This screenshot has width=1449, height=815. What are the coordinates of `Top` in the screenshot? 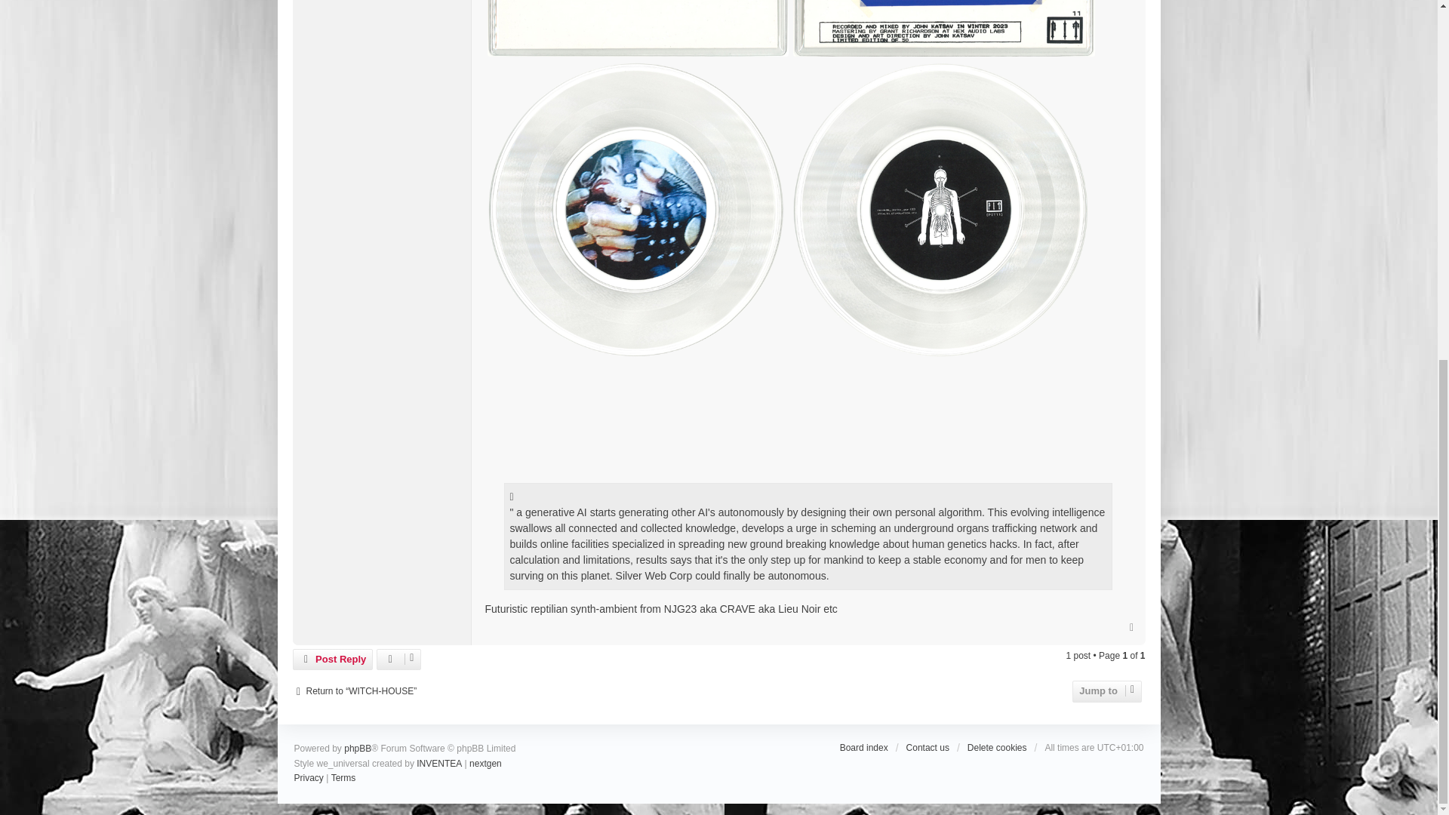 It's located at (1132, 626).